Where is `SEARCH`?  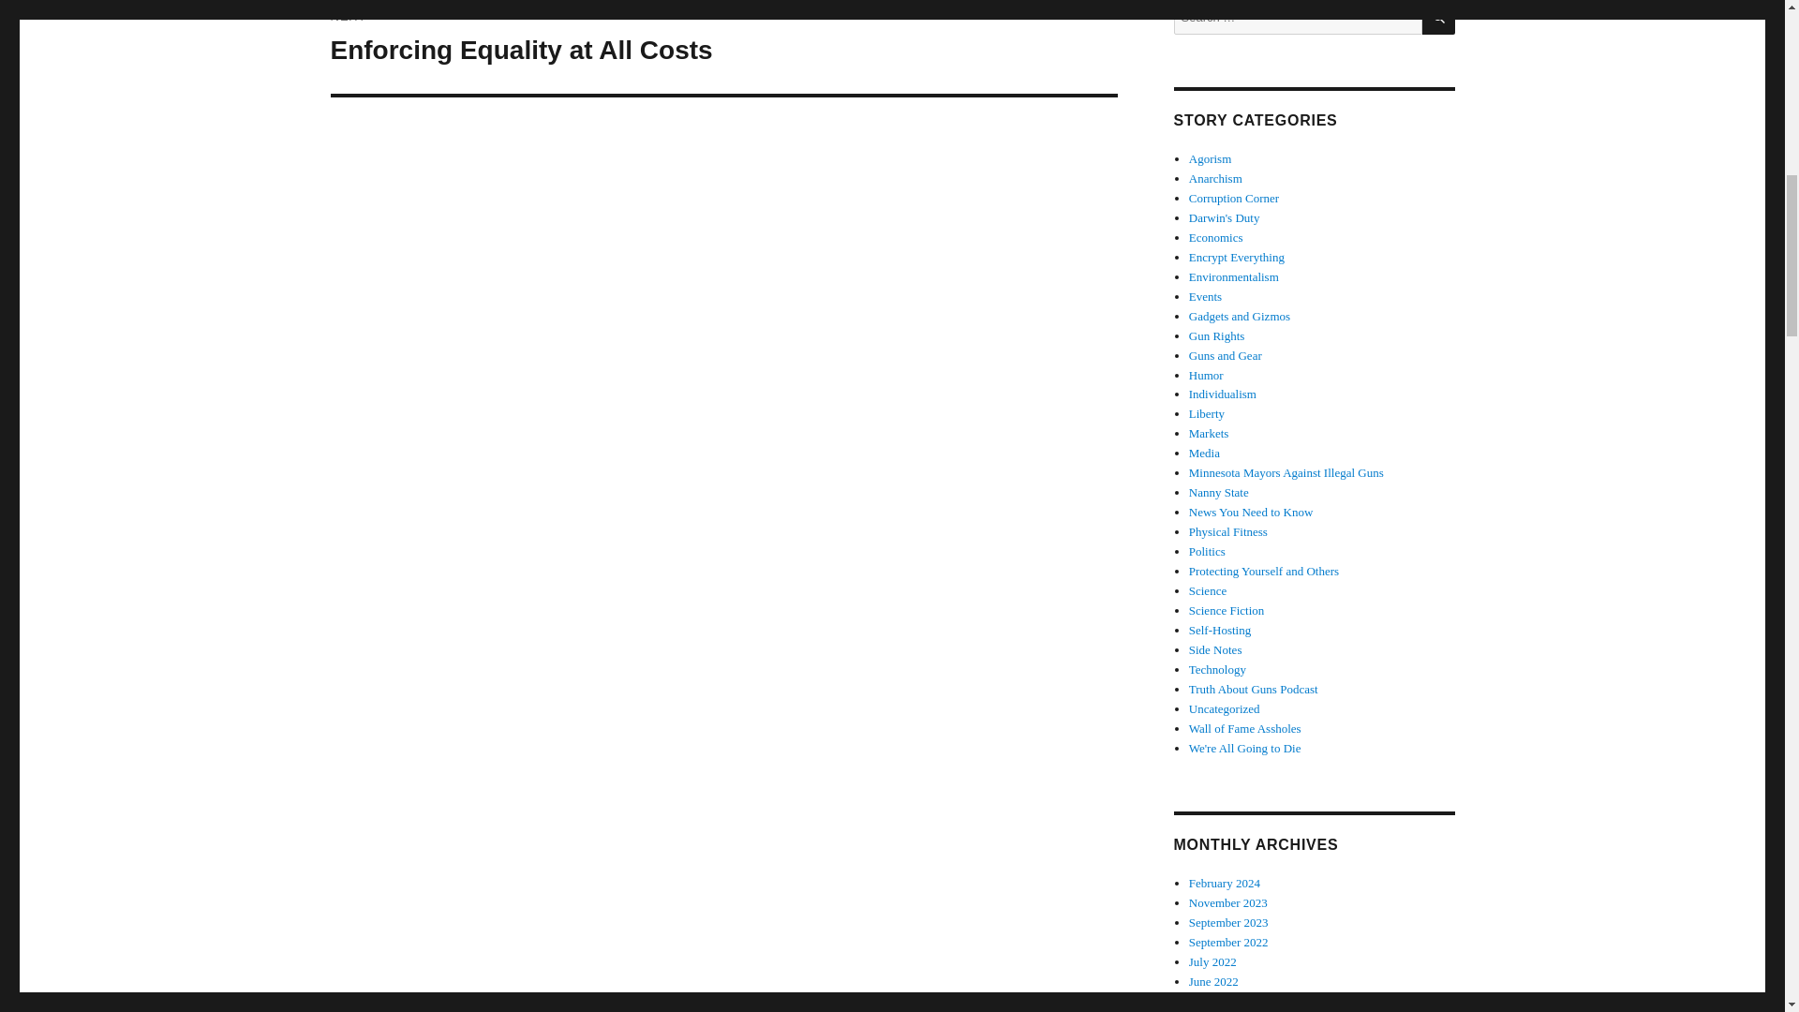
SEARCH is located at coordinates (1216, 178).